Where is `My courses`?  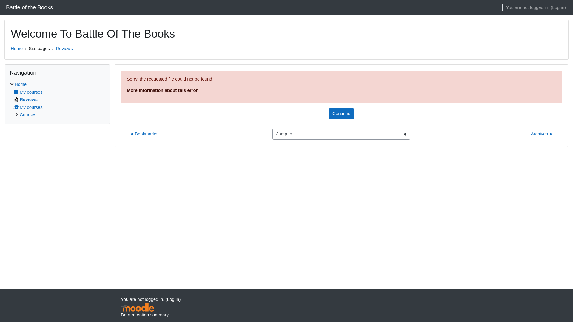
My courses is located at coordinates (28, 92).